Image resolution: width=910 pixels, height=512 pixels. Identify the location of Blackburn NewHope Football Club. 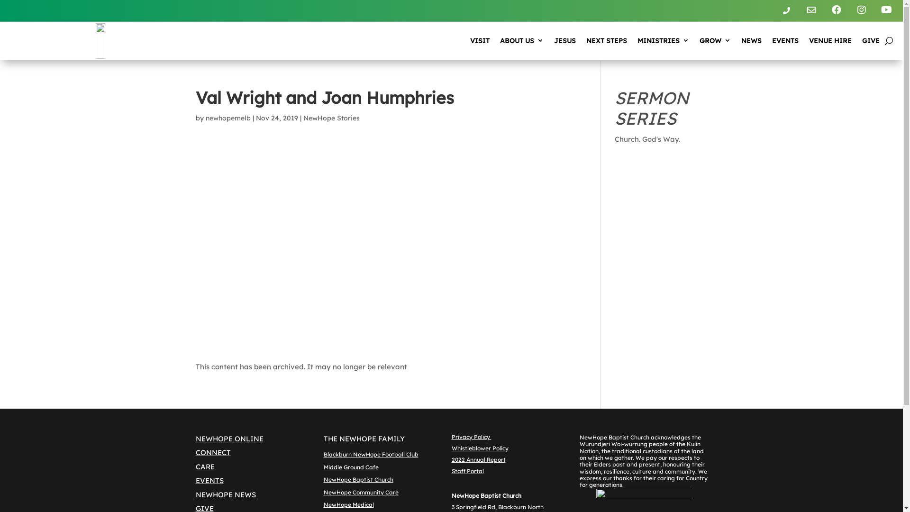
(371, 454).